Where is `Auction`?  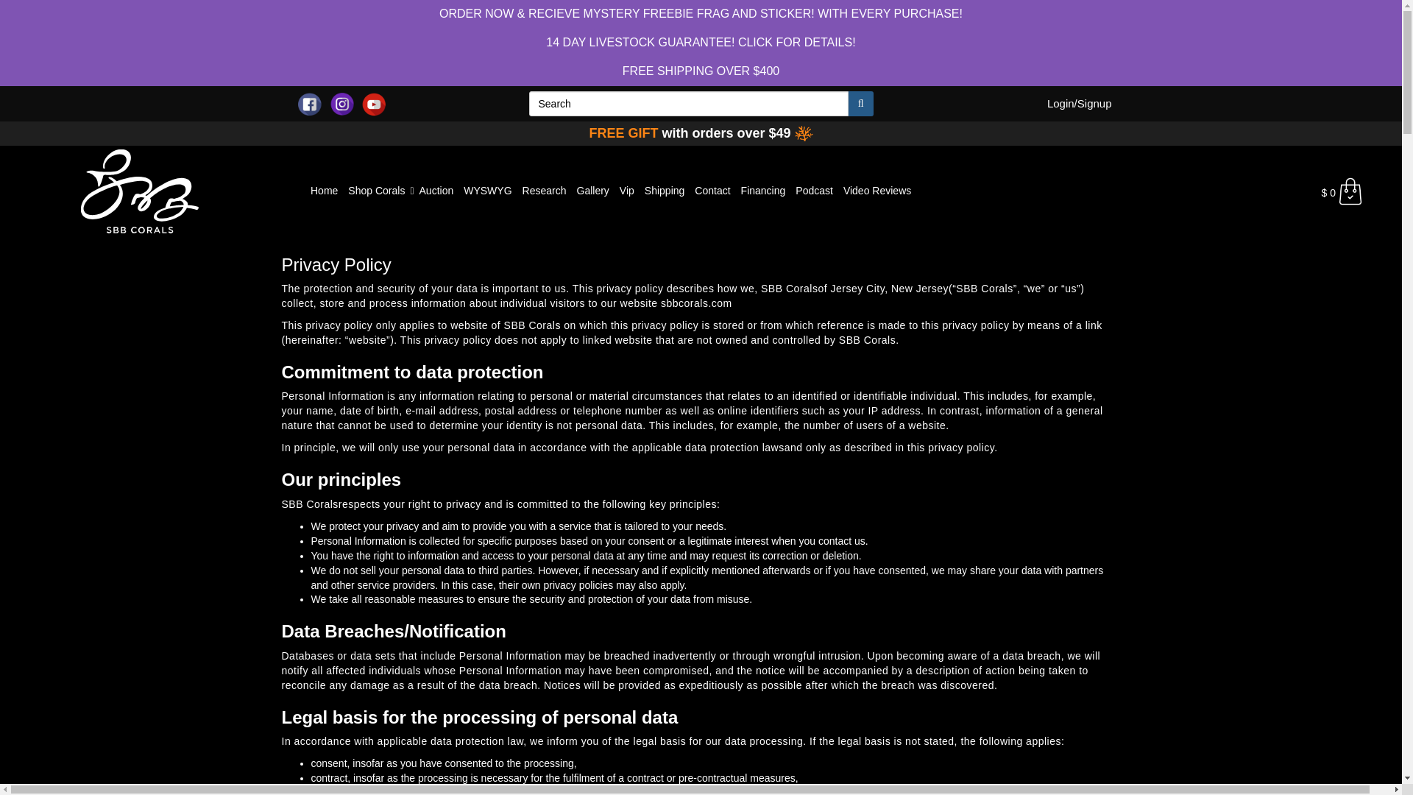 Auction is located at coordinates (436, 190).